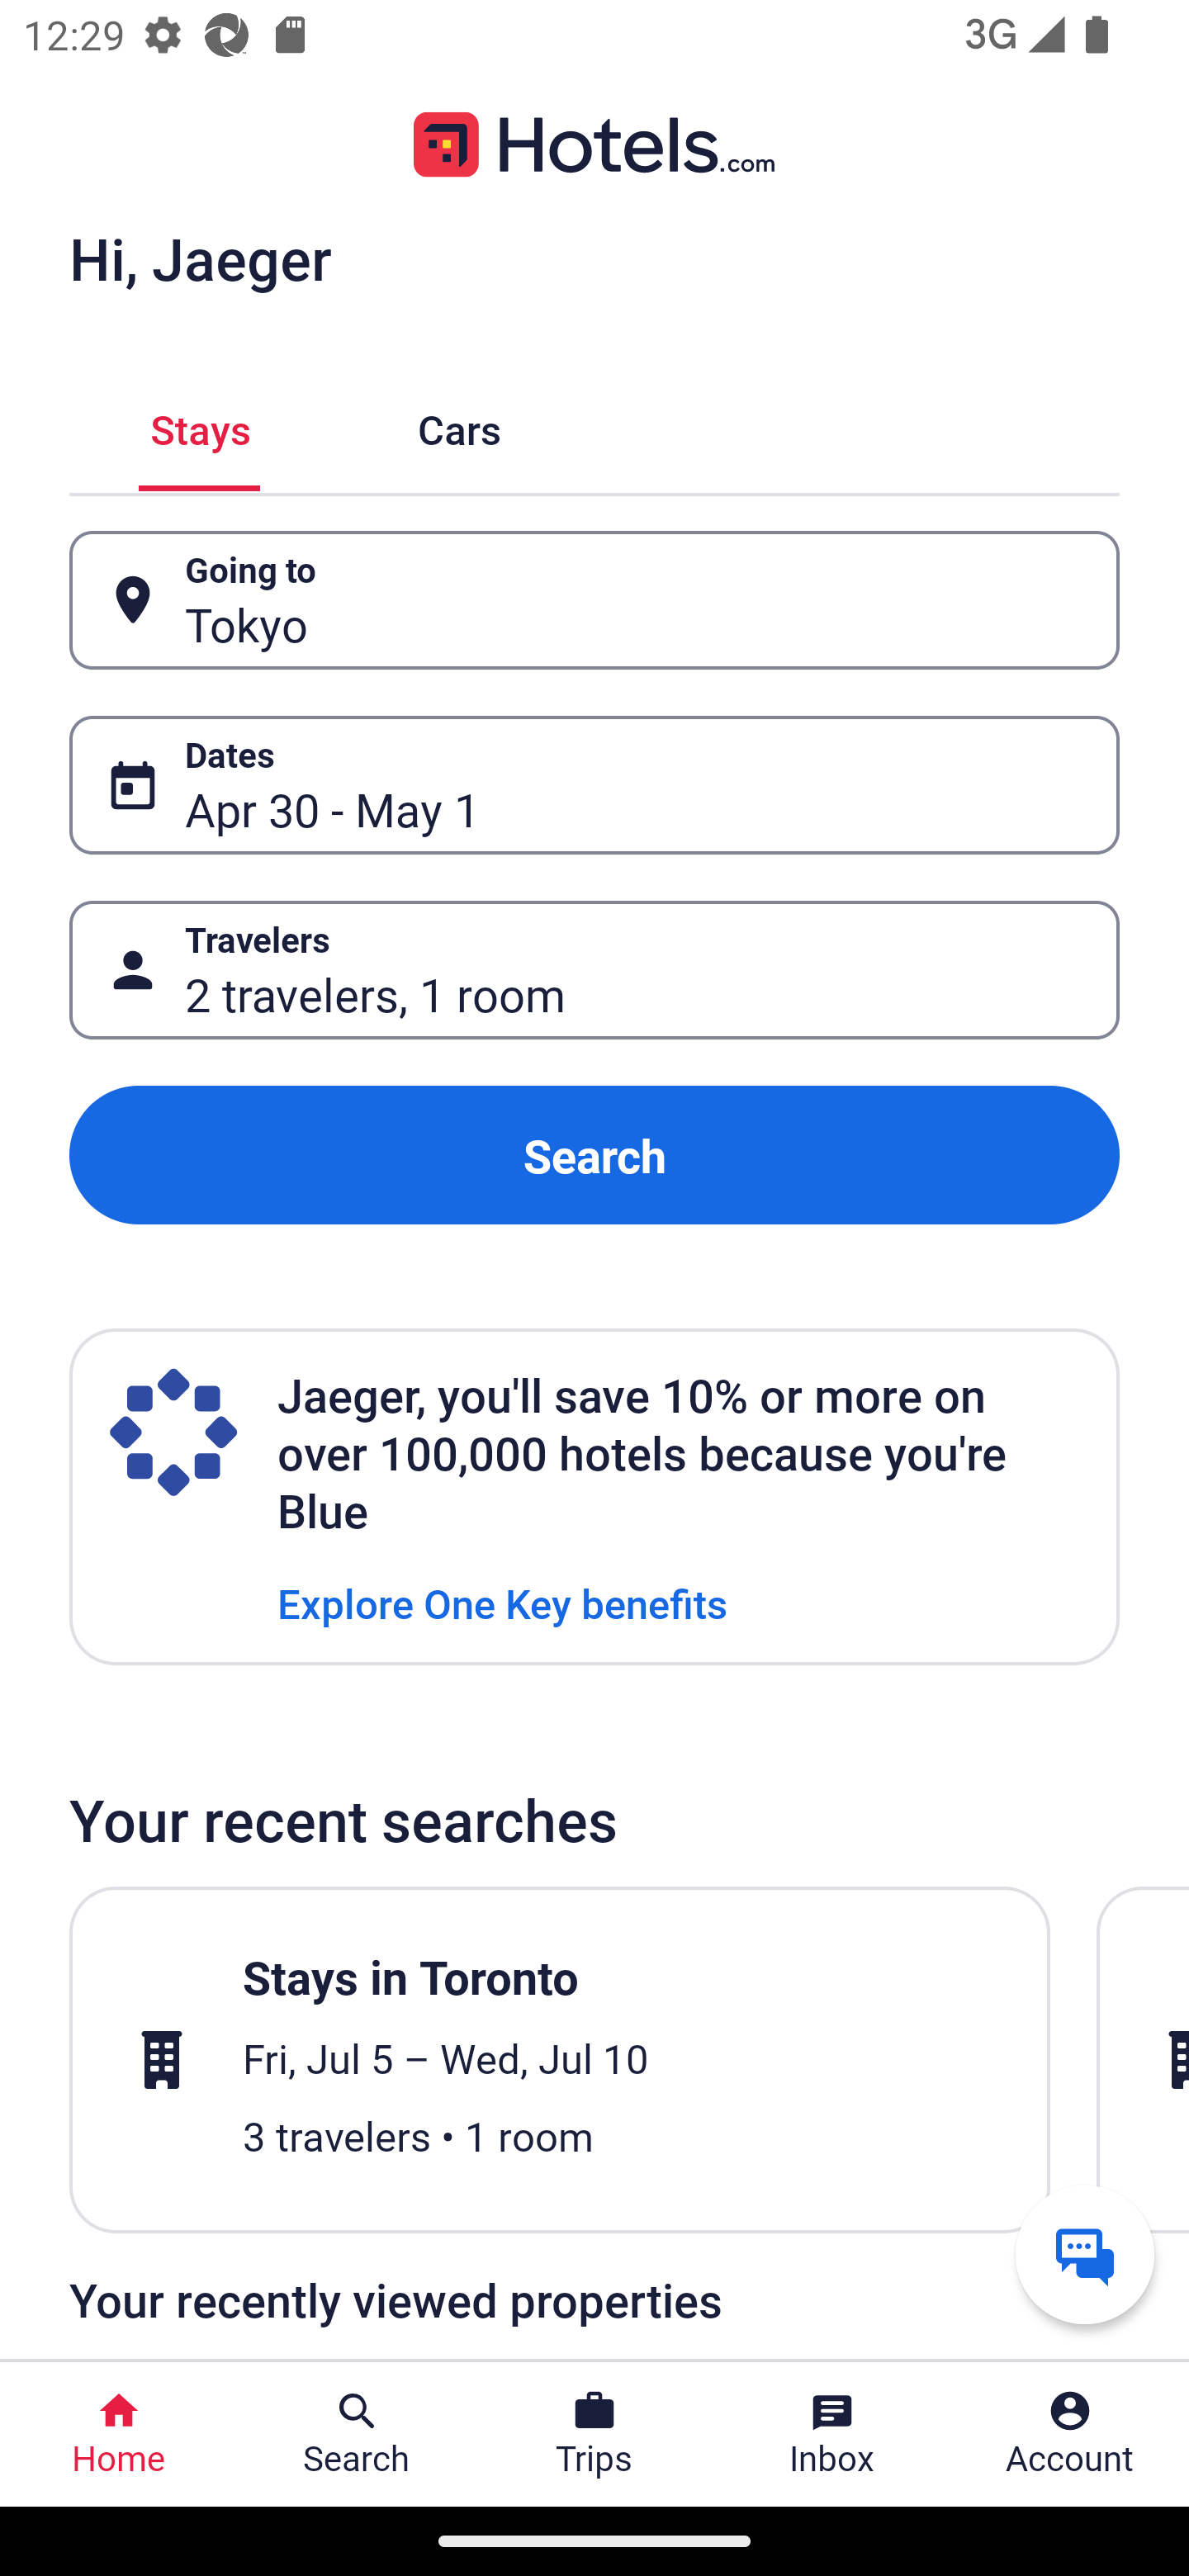 This screenshot has height=2576, width=1189. Describe the element at coordinates (594, 971) in the screenshot. I see `Travelers Button 2 travelers, 1 room` at that location.